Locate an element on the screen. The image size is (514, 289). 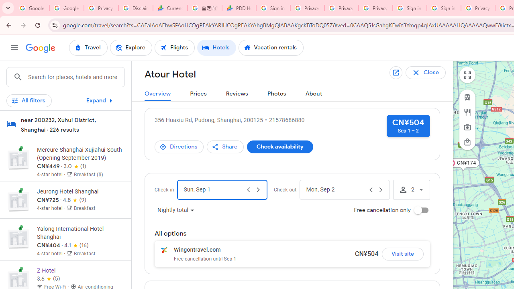
Back to list of all results is located at coordinates (432, 72).